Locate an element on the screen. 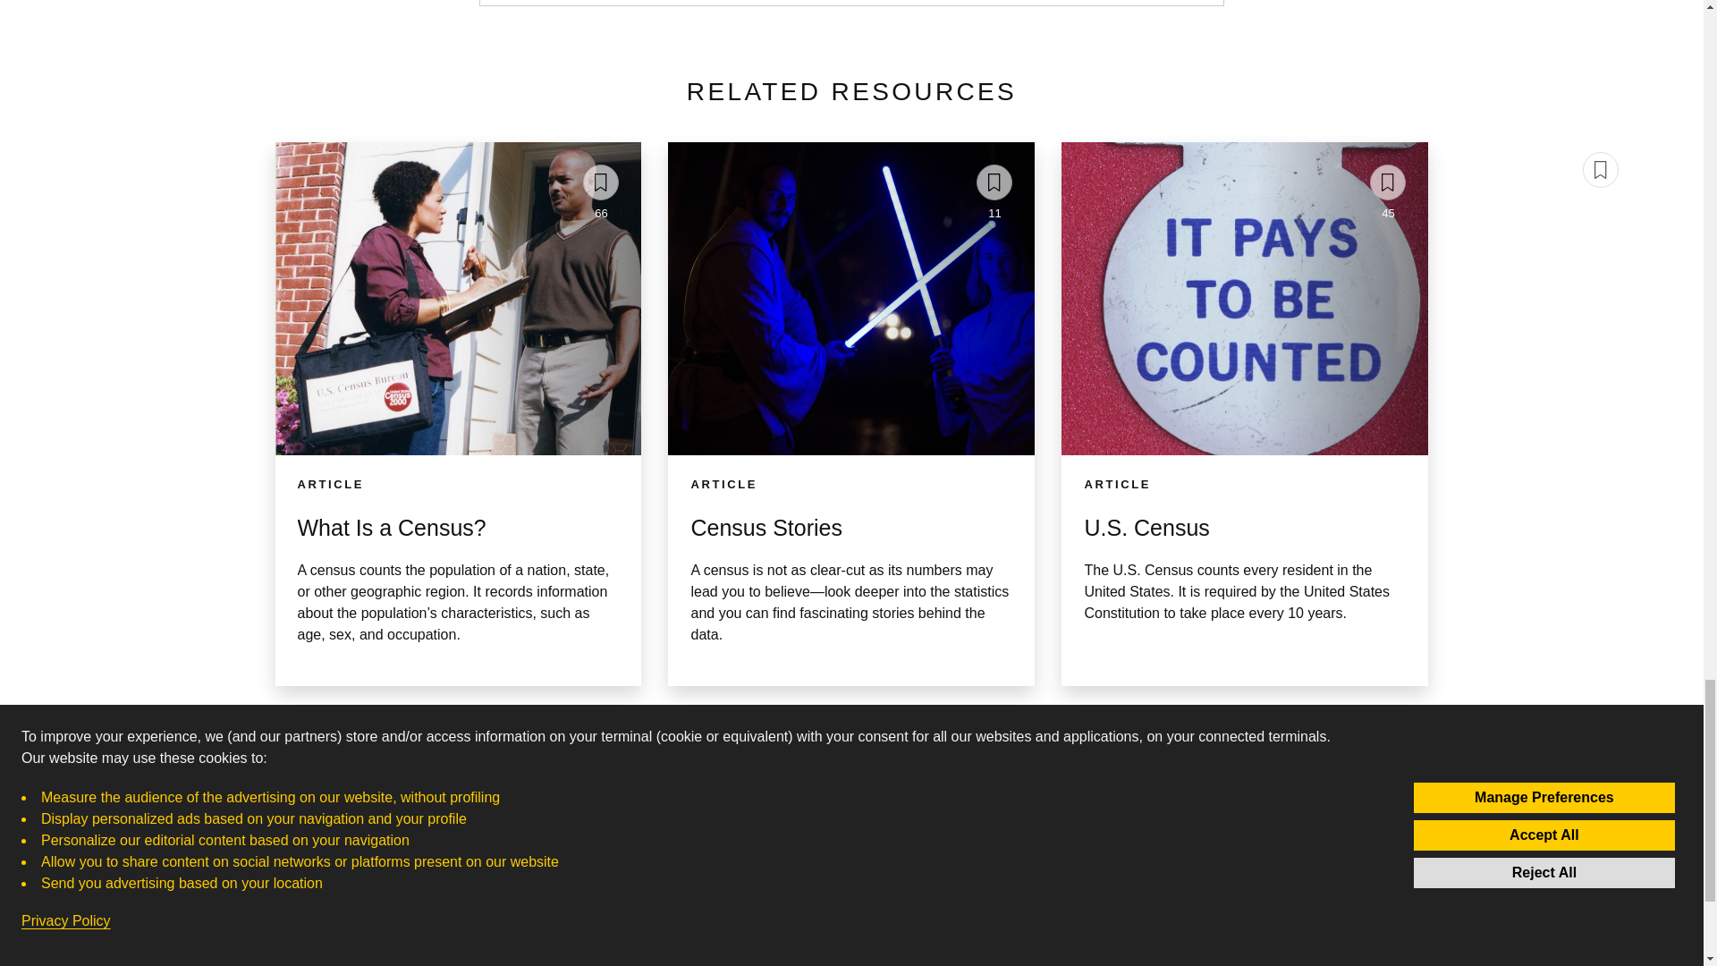 The image size is (1717, 966). Education is located at coordinates (851, 925).